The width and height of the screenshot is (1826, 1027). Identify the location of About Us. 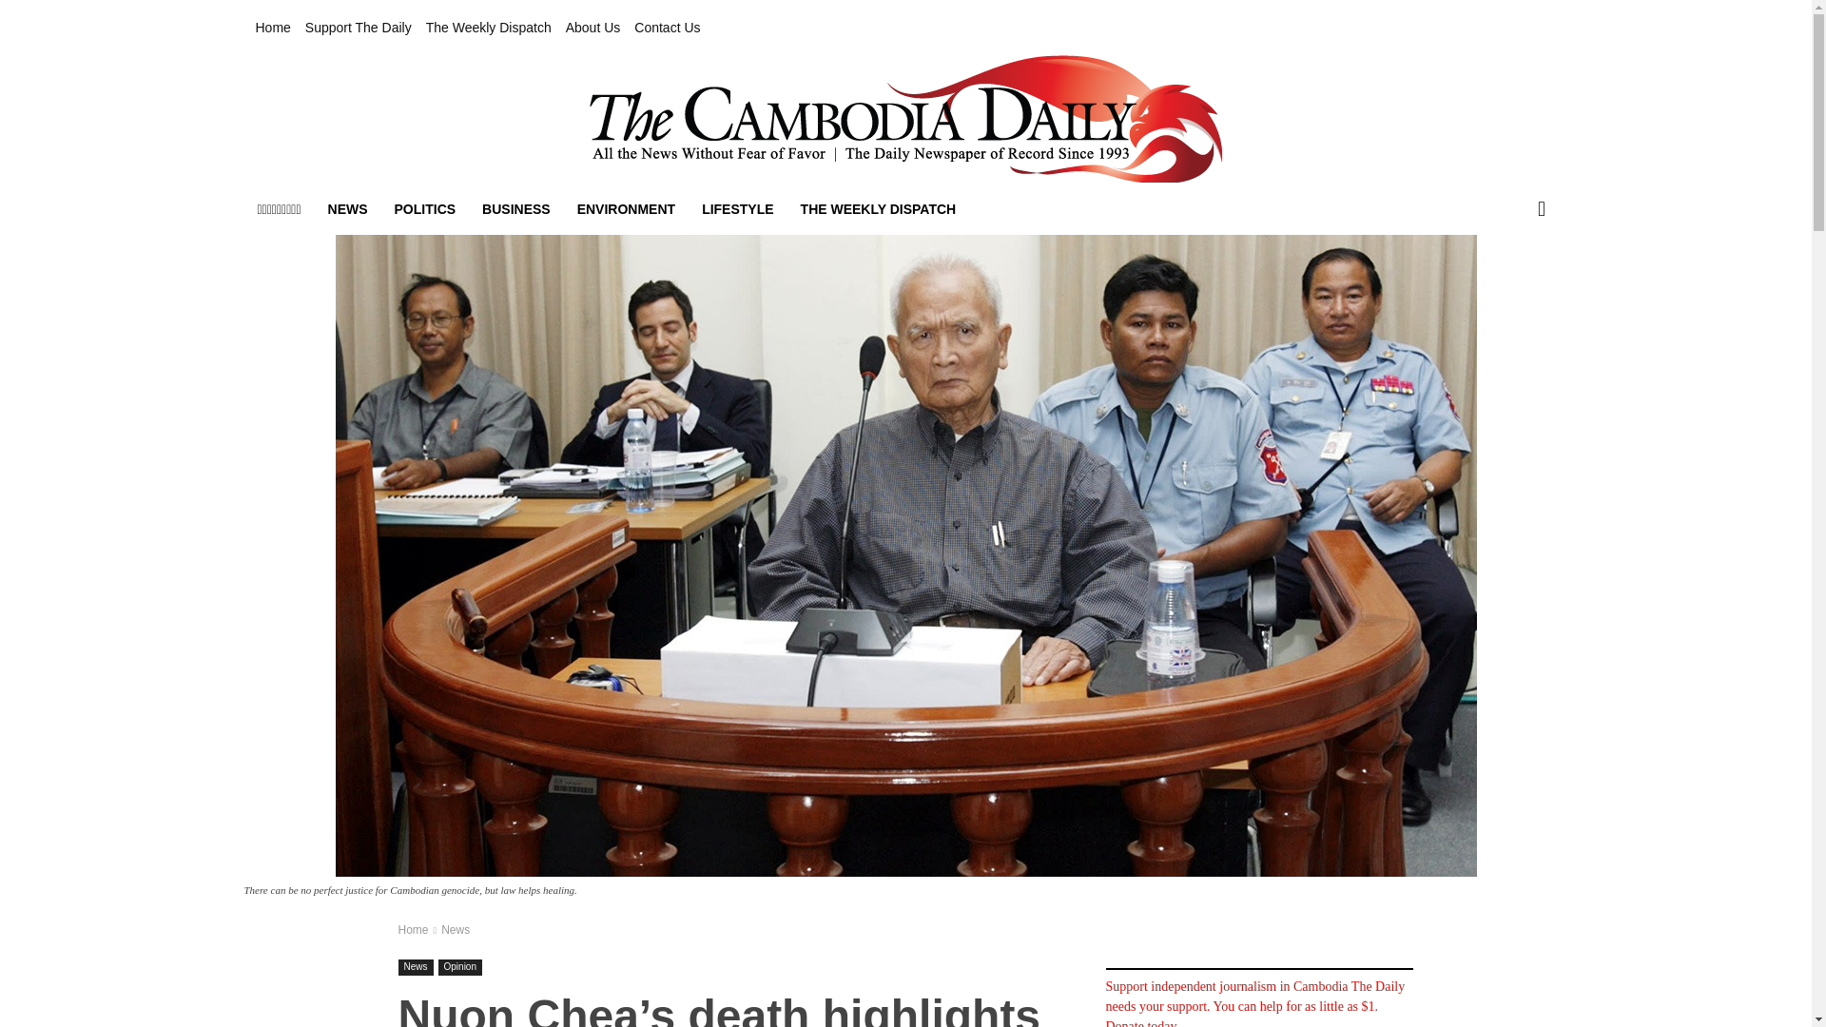
(593, 28).